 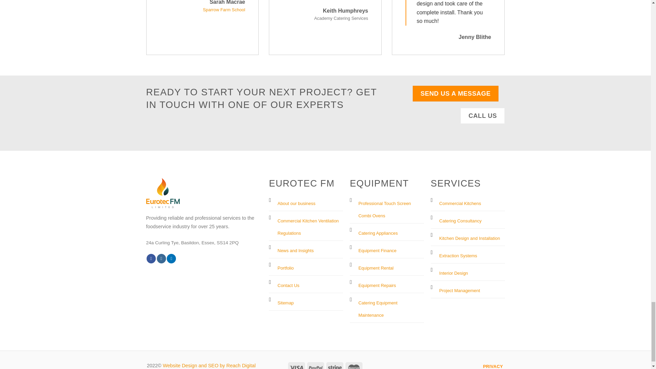 I want to click on Sparrow Farm School, so click(x=224, y=10).